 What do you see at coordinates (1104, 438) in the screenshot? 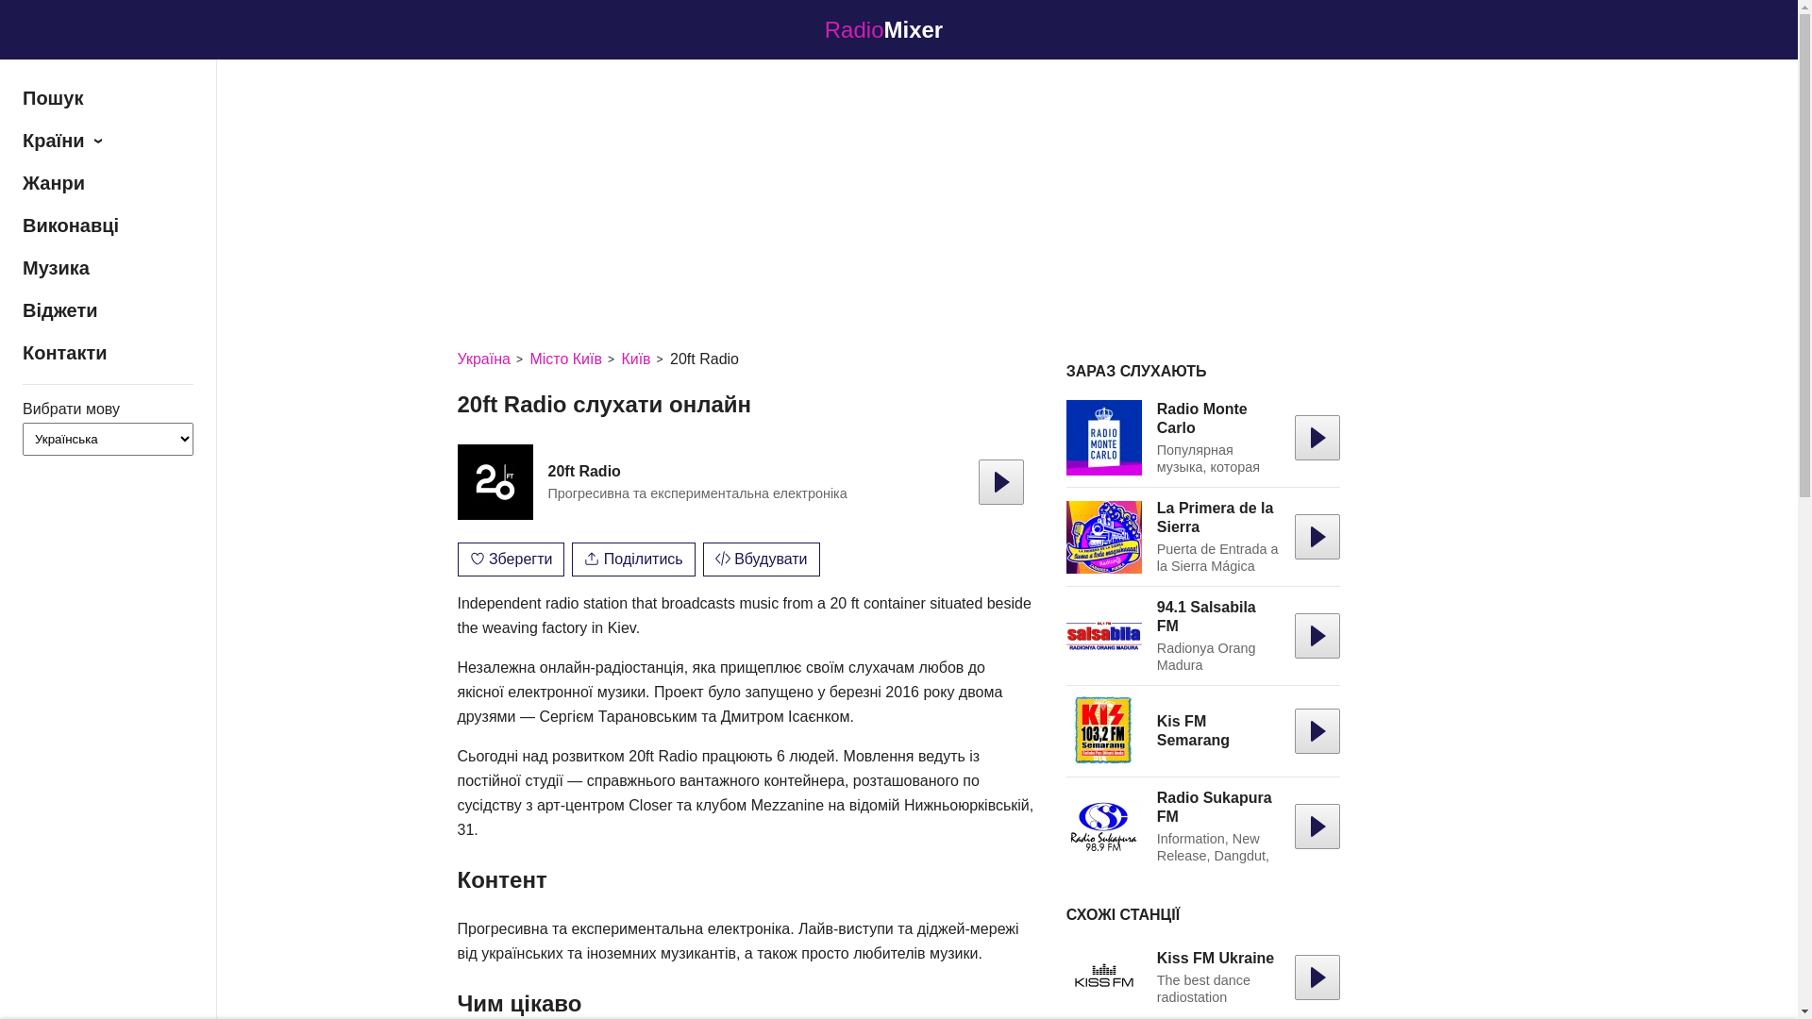
I see `Radio Monte Carlo` at bounding box center [1104, 438].